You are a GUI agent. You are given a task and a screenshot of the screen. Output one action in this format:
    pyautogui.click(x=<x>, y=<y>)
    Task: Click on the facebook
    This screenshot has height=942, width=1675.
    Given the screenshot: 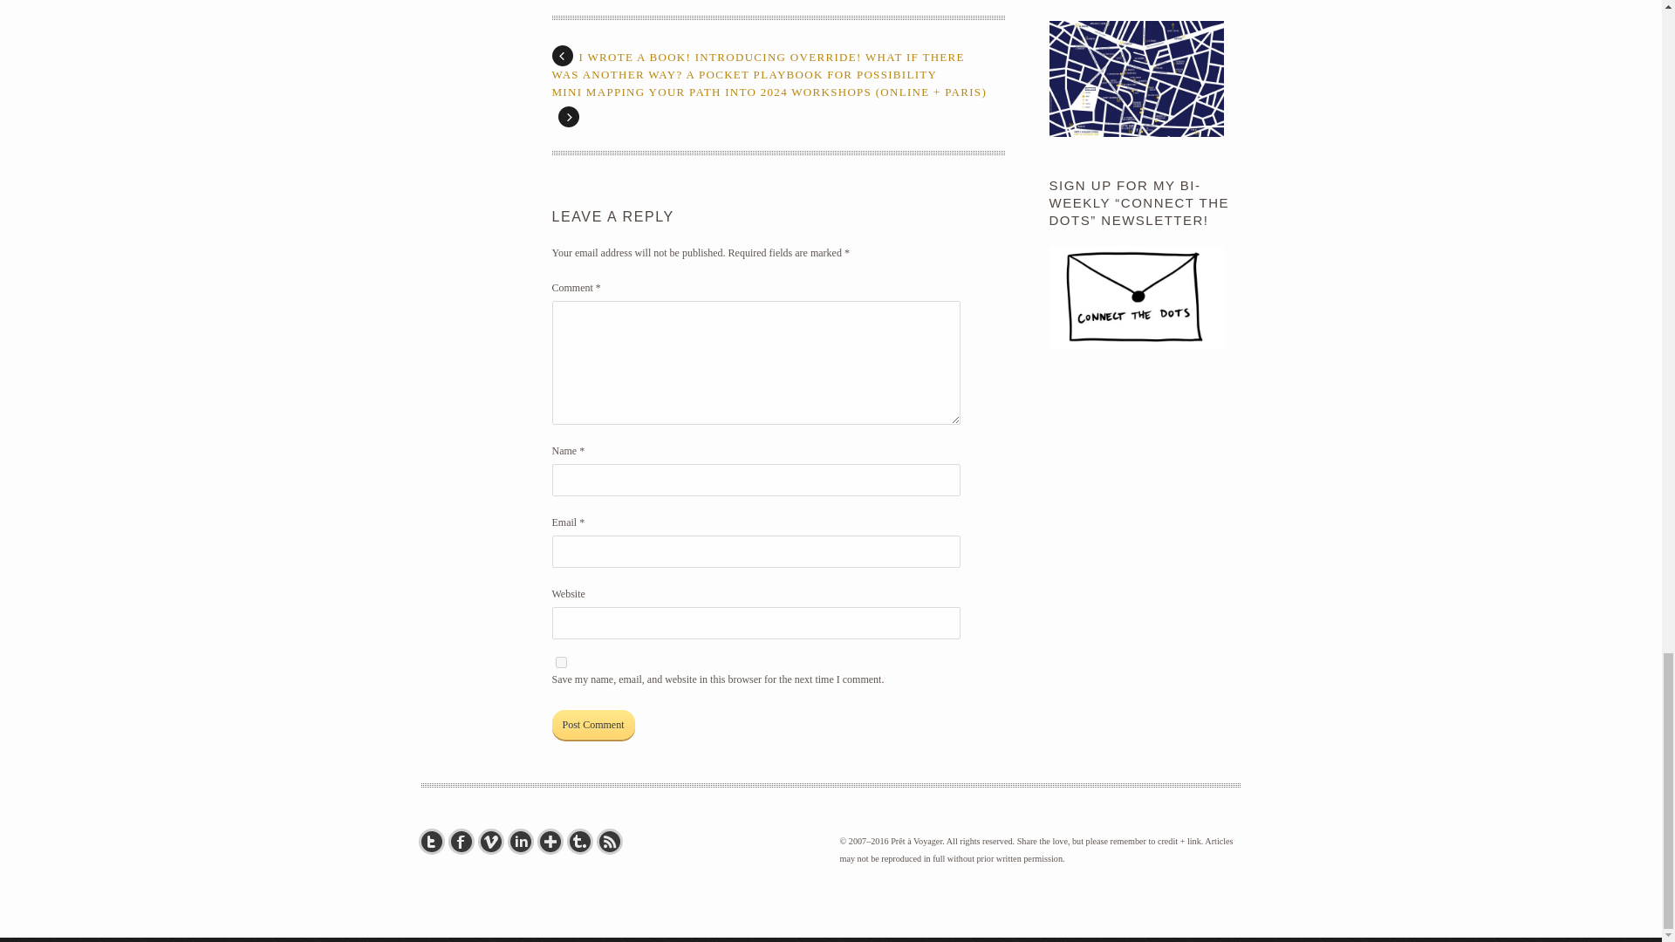 What is the action you would take?
    pyautogui.click(x=464, y=841)
    